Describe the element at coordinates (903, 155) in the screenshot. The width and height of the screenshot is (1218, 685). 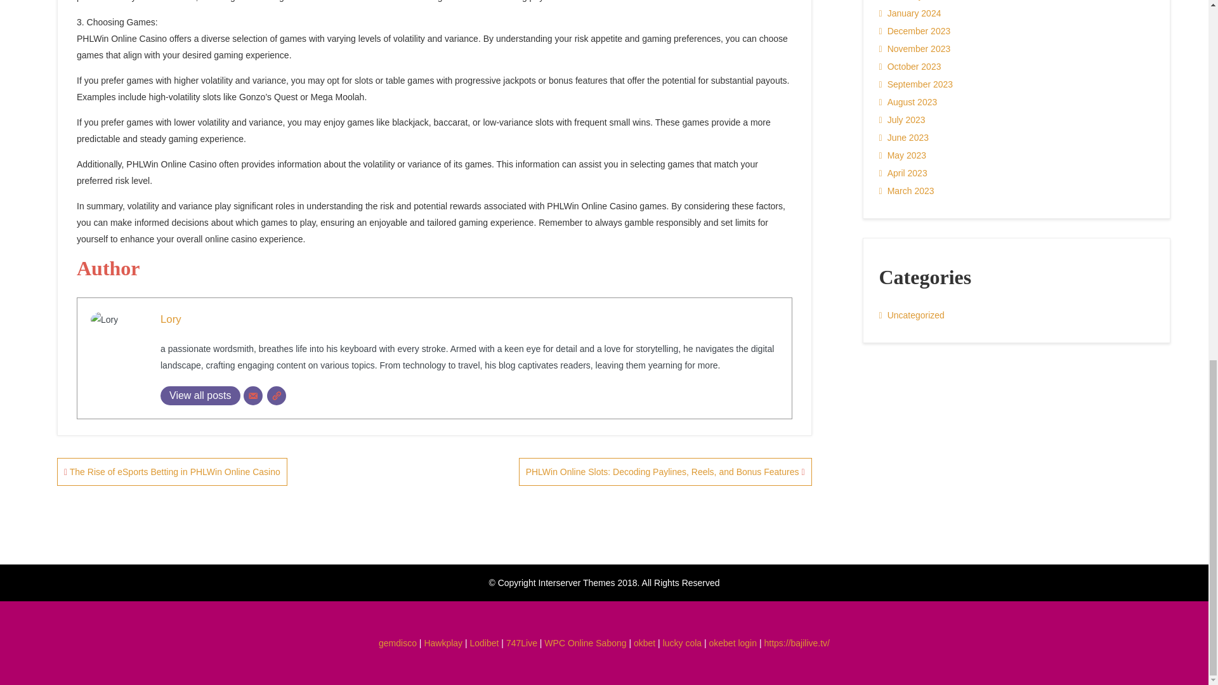
I see `May 2023` at that location.